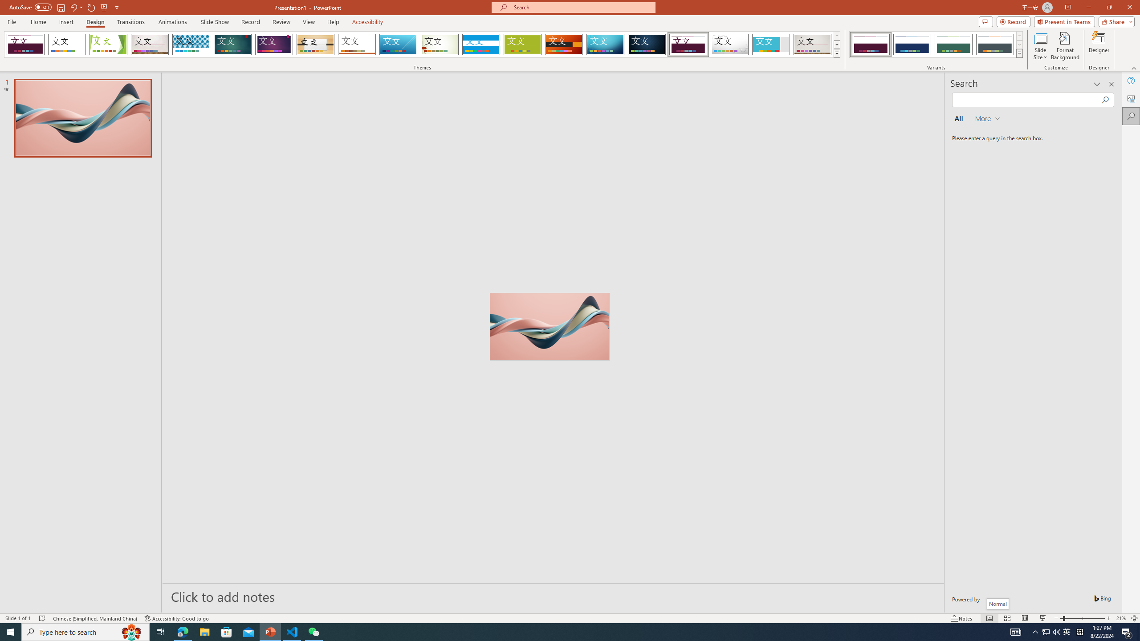 The height and width of the screenshot is (641, 1140). Describe the element at coordinates (232, 45) in the screenshot. I see `Ion` at that location.